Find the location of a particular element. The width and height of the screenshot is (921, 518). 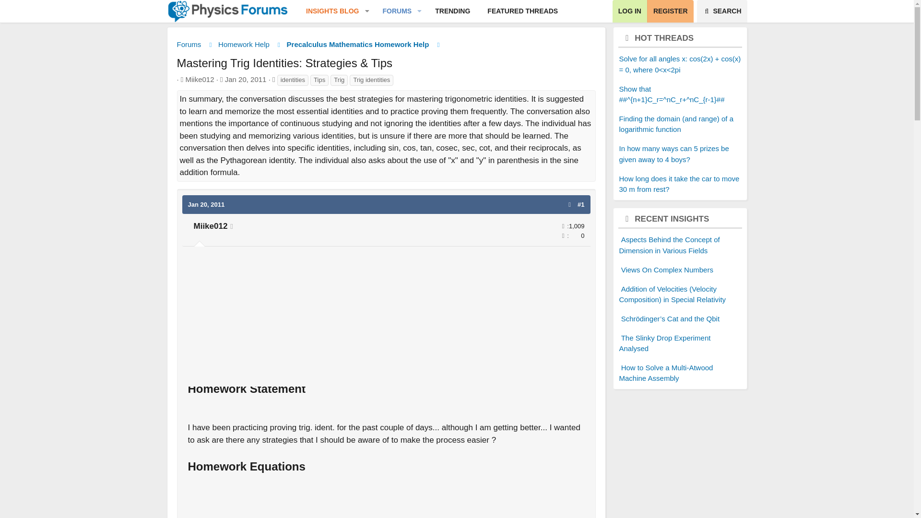

FORUMS is located at coordinates (386, 319).